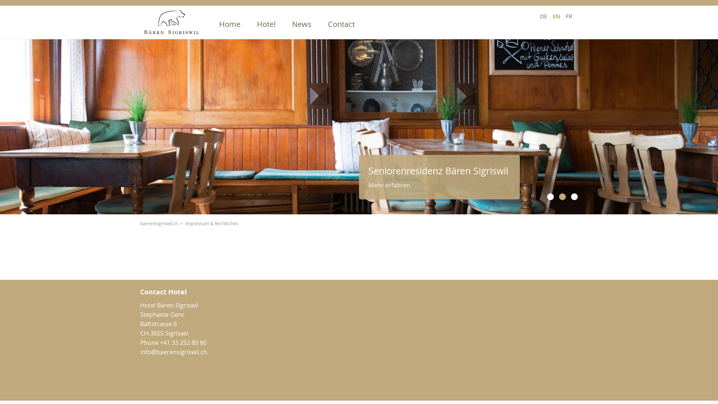  Describe the element at coordinates (544, 16) in the screenshot. I see `DE` at that location.